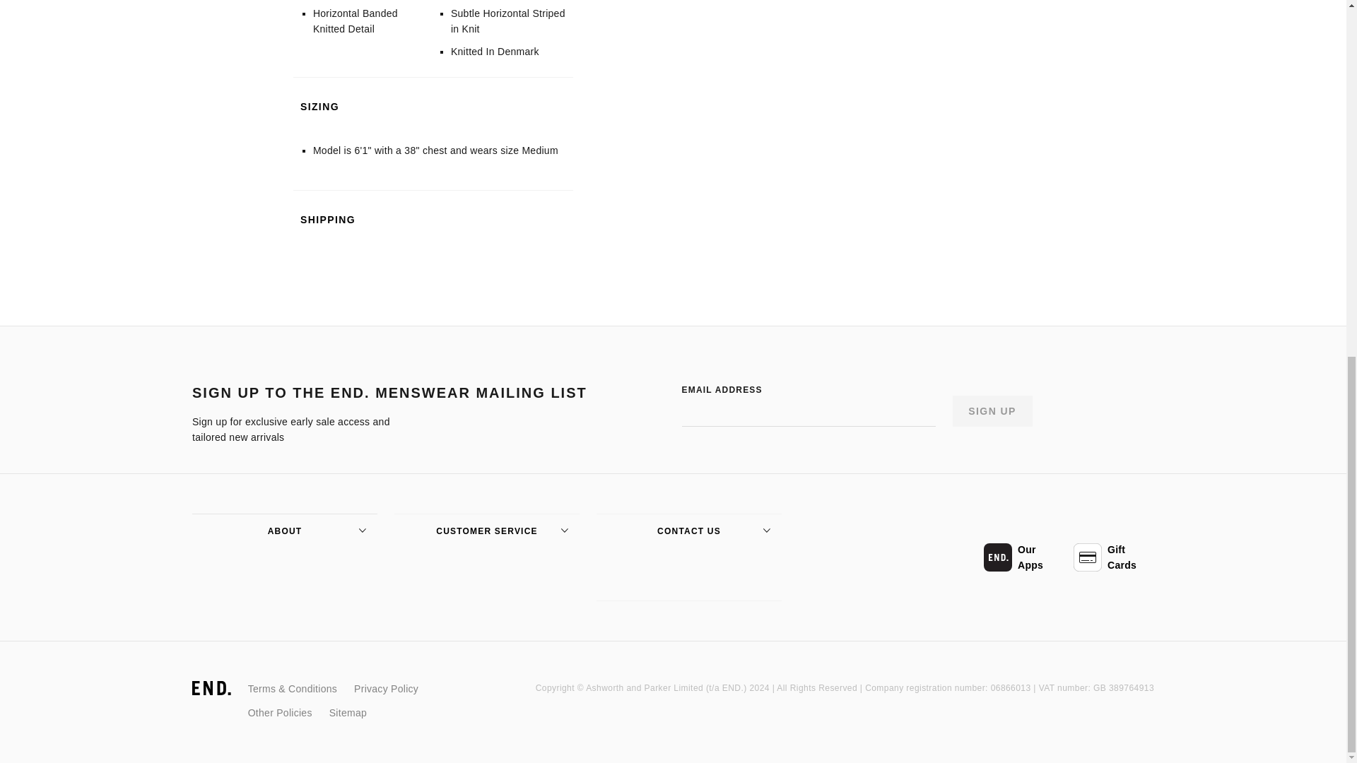 This screenshot has height=763, width=1357. What do you see at coordinates (348, 712) in the screenshot?
I see `Sitemap` at bounding box center [348, 712].